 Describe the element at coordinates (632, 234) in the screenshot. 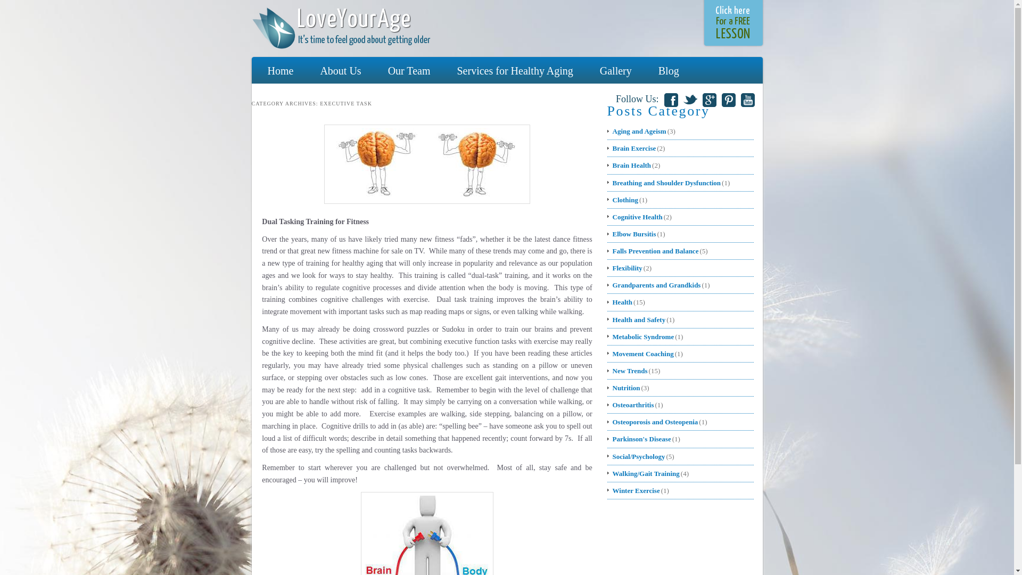

I see `Elbow Bursitis` at that location.